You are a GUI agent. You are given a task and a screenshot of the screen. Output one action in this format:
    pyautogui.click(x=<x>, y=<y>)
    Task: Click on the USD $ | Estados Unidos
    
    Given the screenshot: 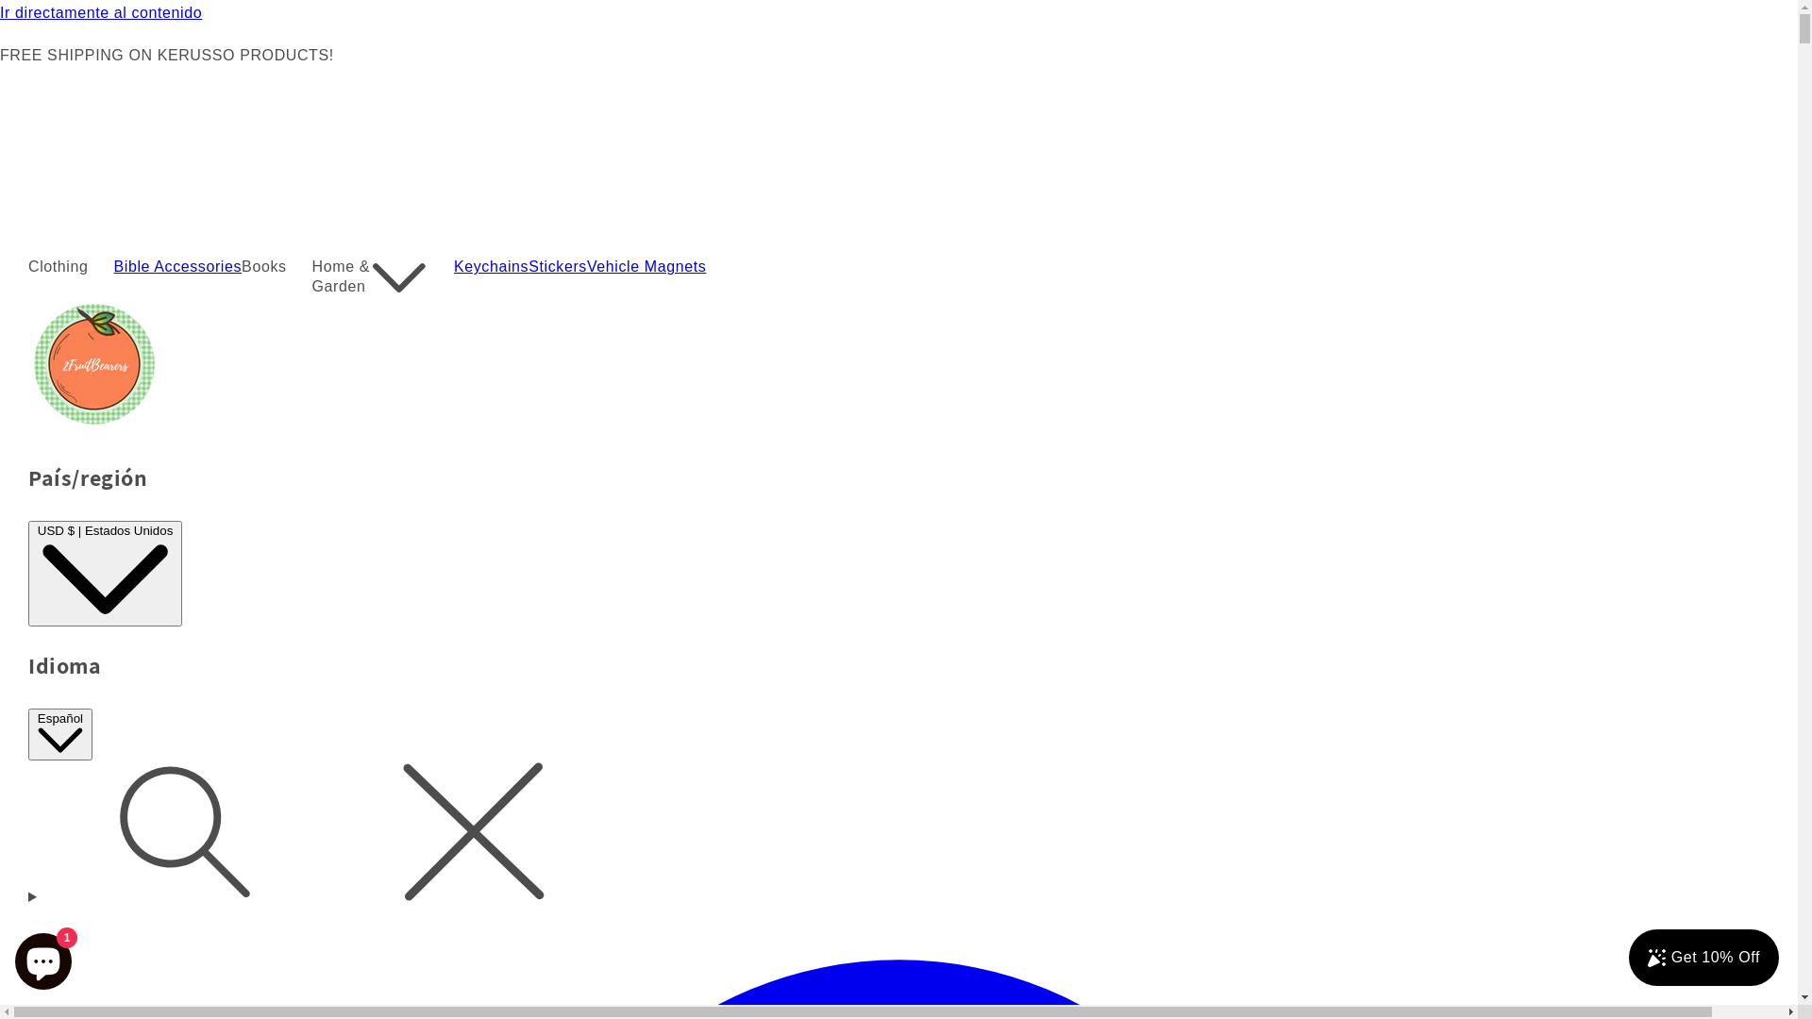 What is the action you would take?
    pyautogui.click(x=106, y=574)
    